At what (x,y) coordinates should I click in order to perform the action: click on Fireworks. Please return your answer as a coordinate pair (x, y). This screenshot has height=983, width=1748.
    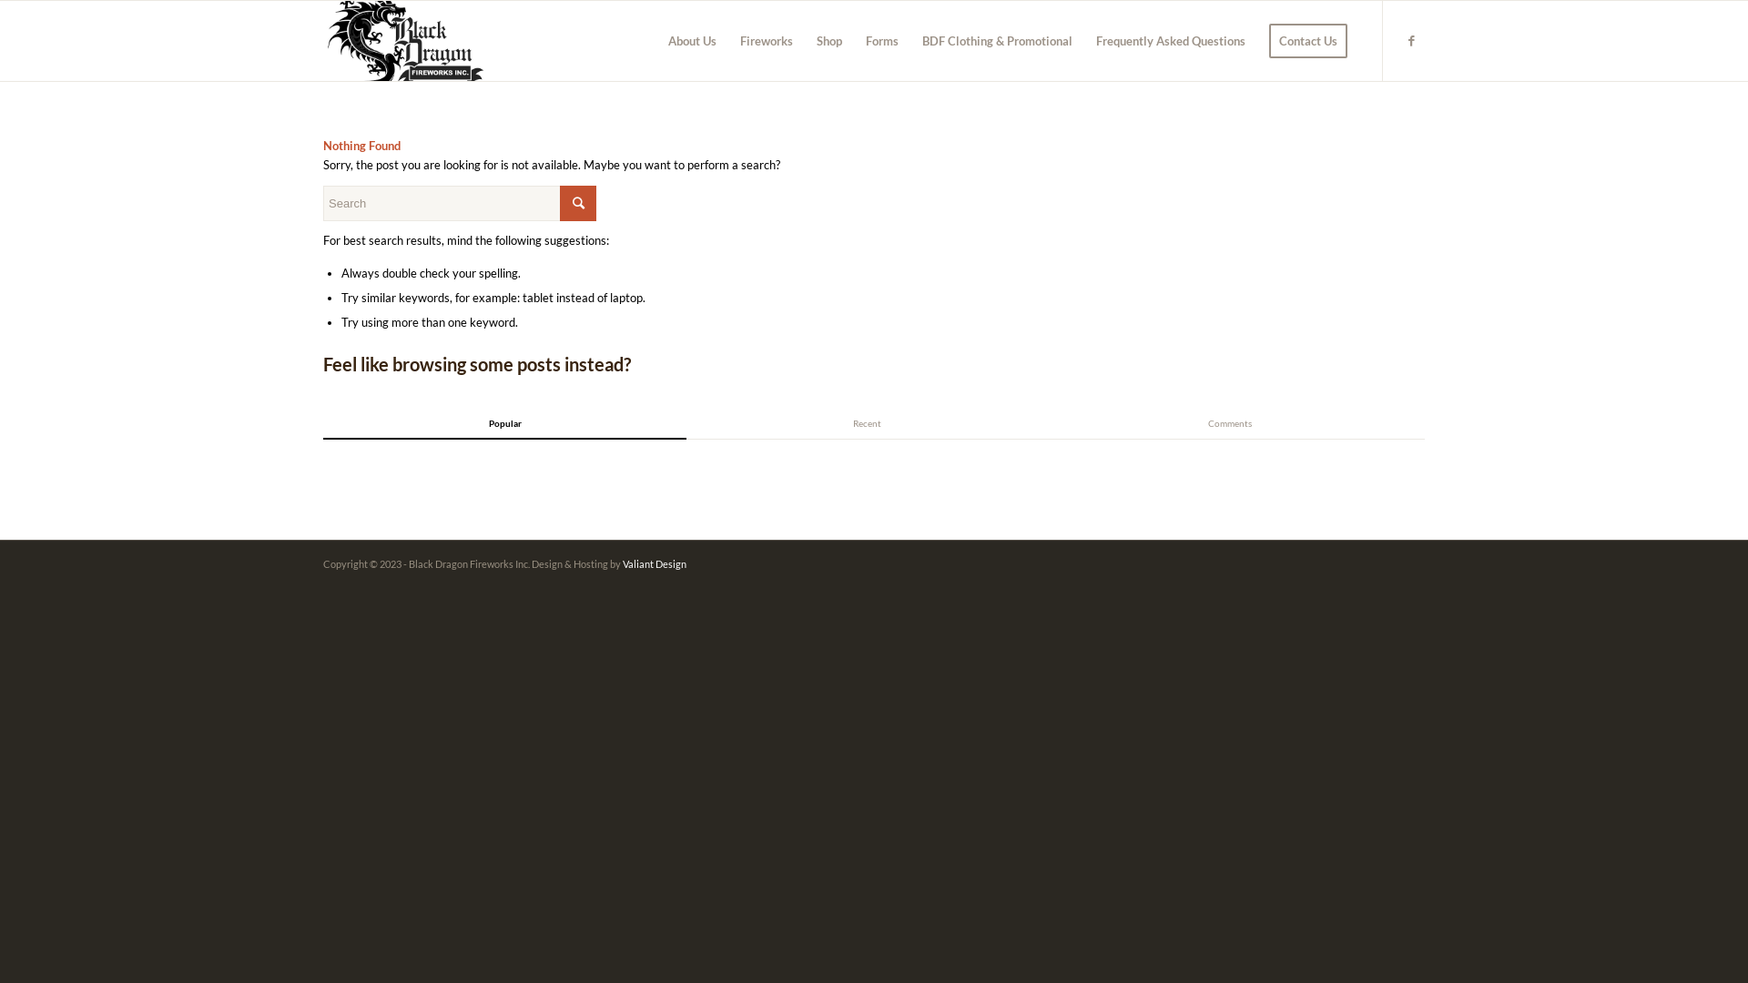
    Looking at the image, I should click on (767, 41).